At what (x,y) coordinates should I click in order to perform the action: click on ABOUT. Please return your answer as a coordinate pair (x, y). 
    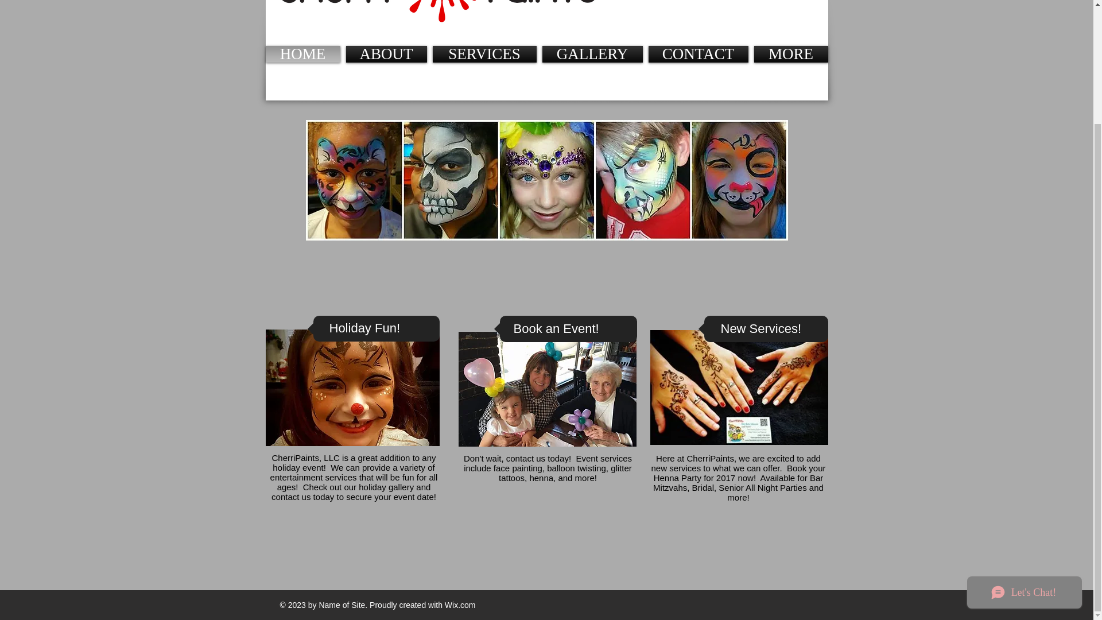
    Looking at the image, I should click on (386, 54).